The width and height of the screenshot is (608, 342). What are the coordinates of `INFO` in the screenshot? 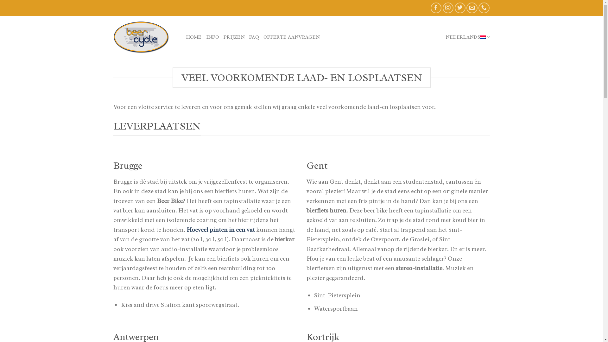 It's located at (213, 37).